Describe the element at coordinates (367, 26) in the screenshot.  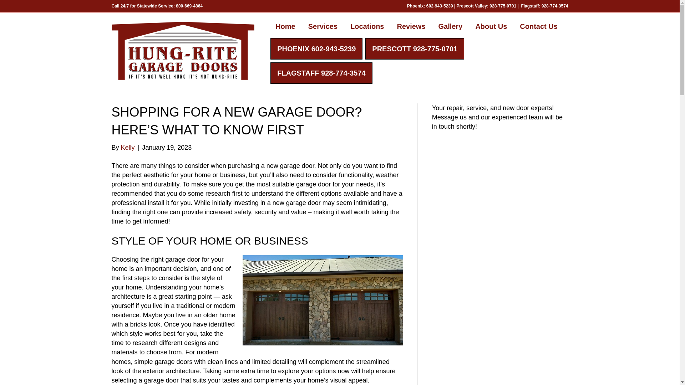
I see `Locations` at that location.